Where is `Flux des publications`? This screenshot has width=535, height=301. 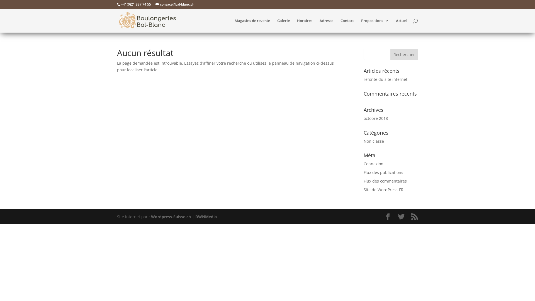
Flux des publications is located at coordinates (383, 172).